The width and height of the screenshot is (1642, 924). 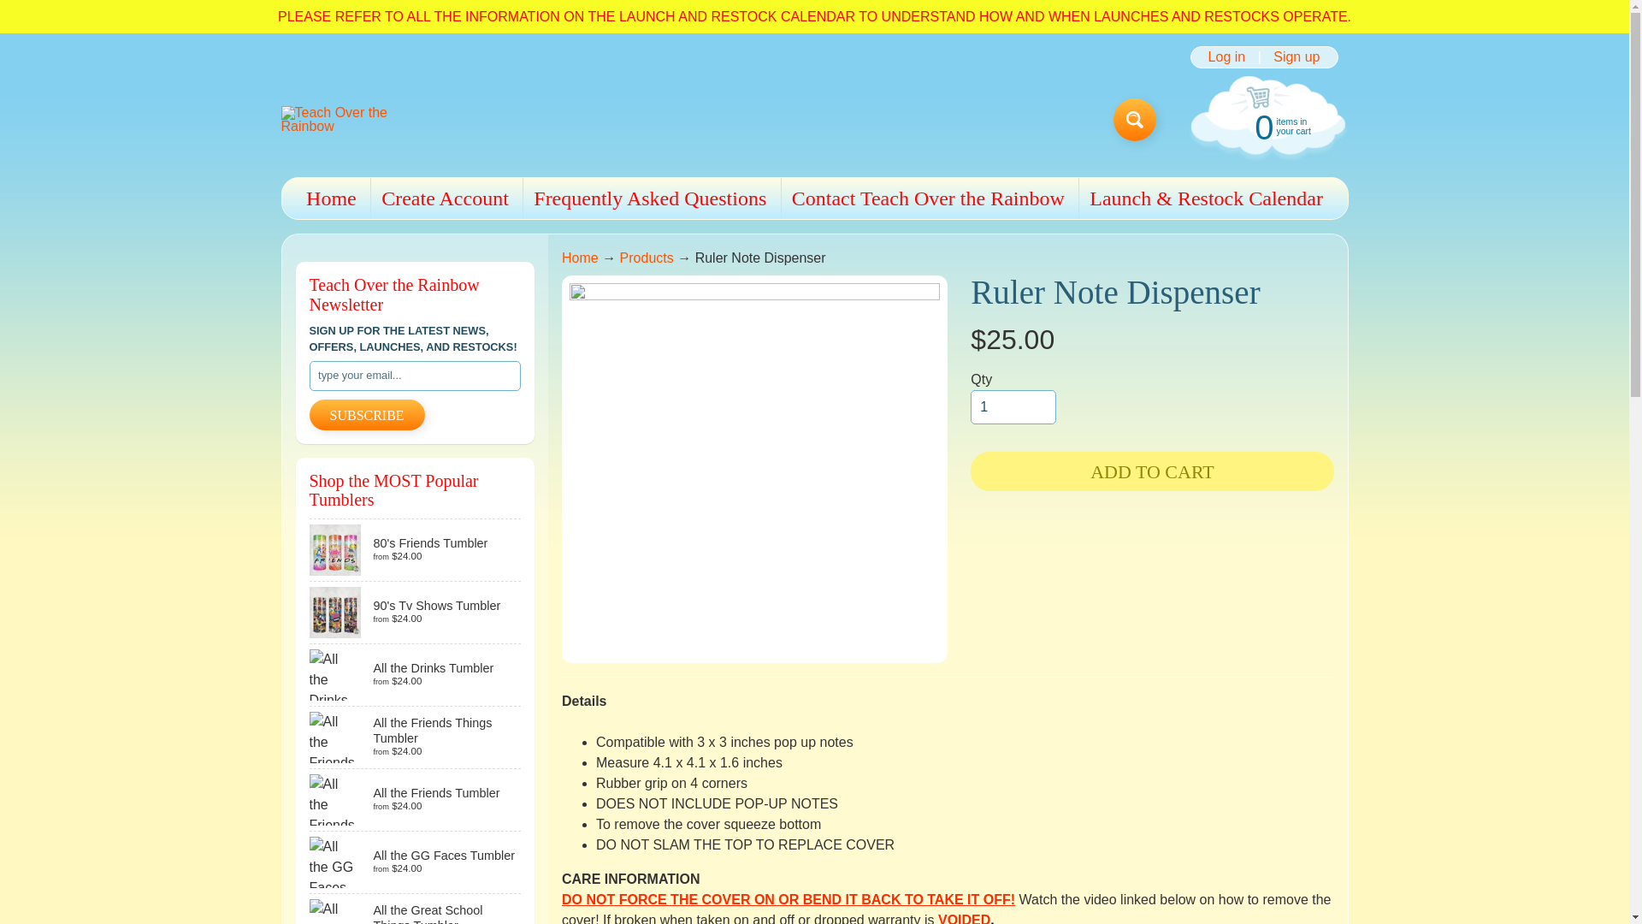 What do you see at coordinates (26, 9) in the screenshot?
I see `Search` at bounding box center [26, 9].